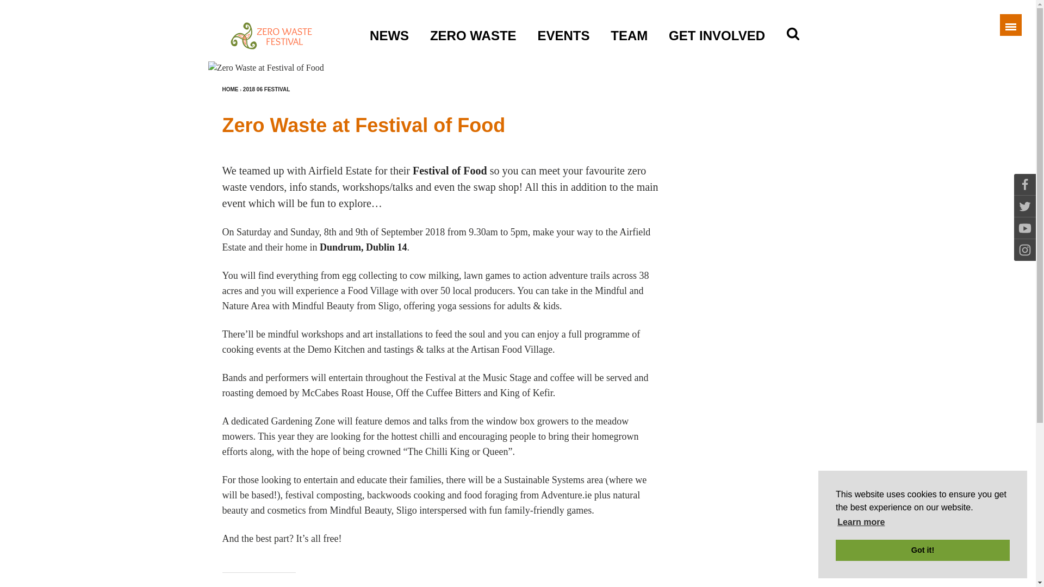  What do you see at coordinates (450, 171) in the screenshot?
I see `Festival of Food` at bounding box center [450, 171].